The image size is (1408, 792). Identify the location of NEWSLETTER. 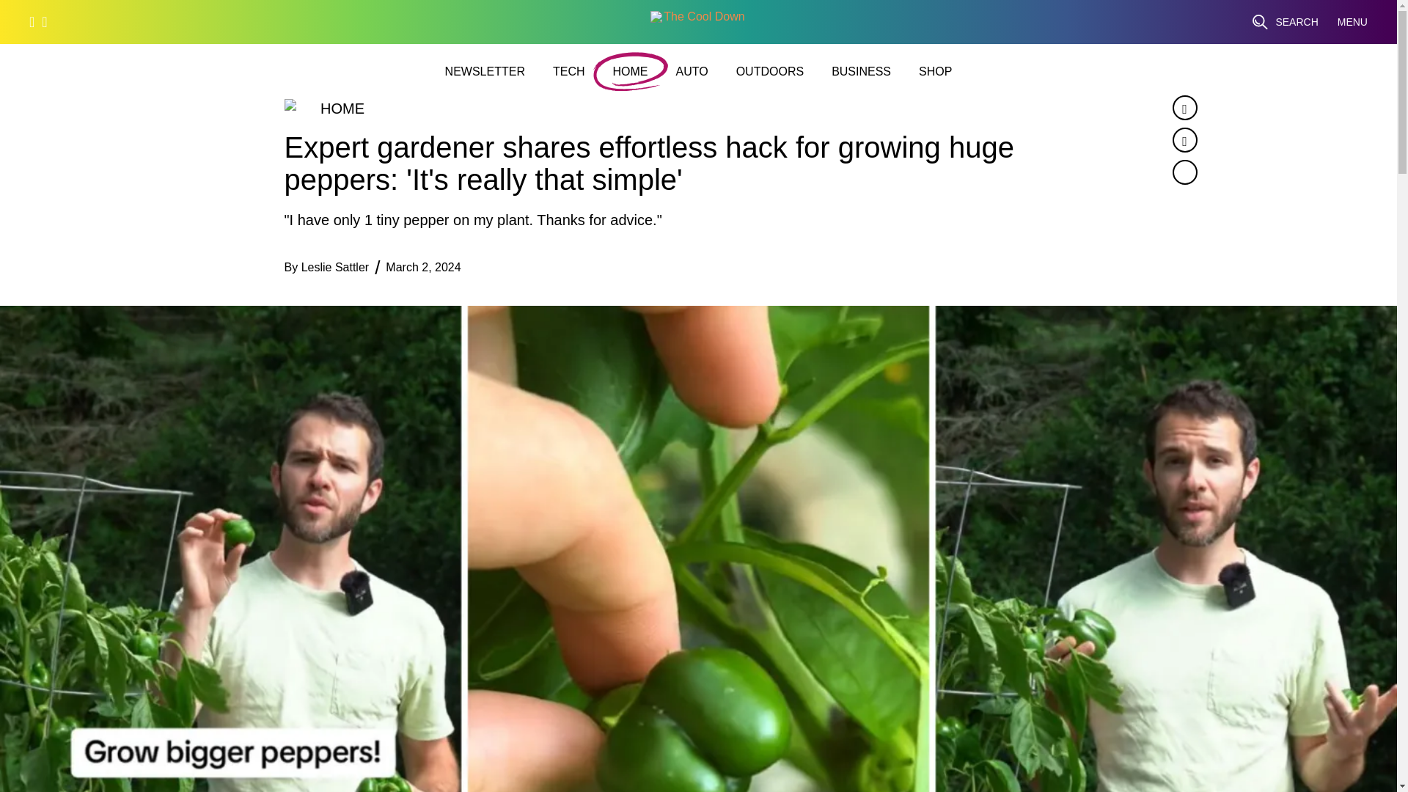
(485, 71).